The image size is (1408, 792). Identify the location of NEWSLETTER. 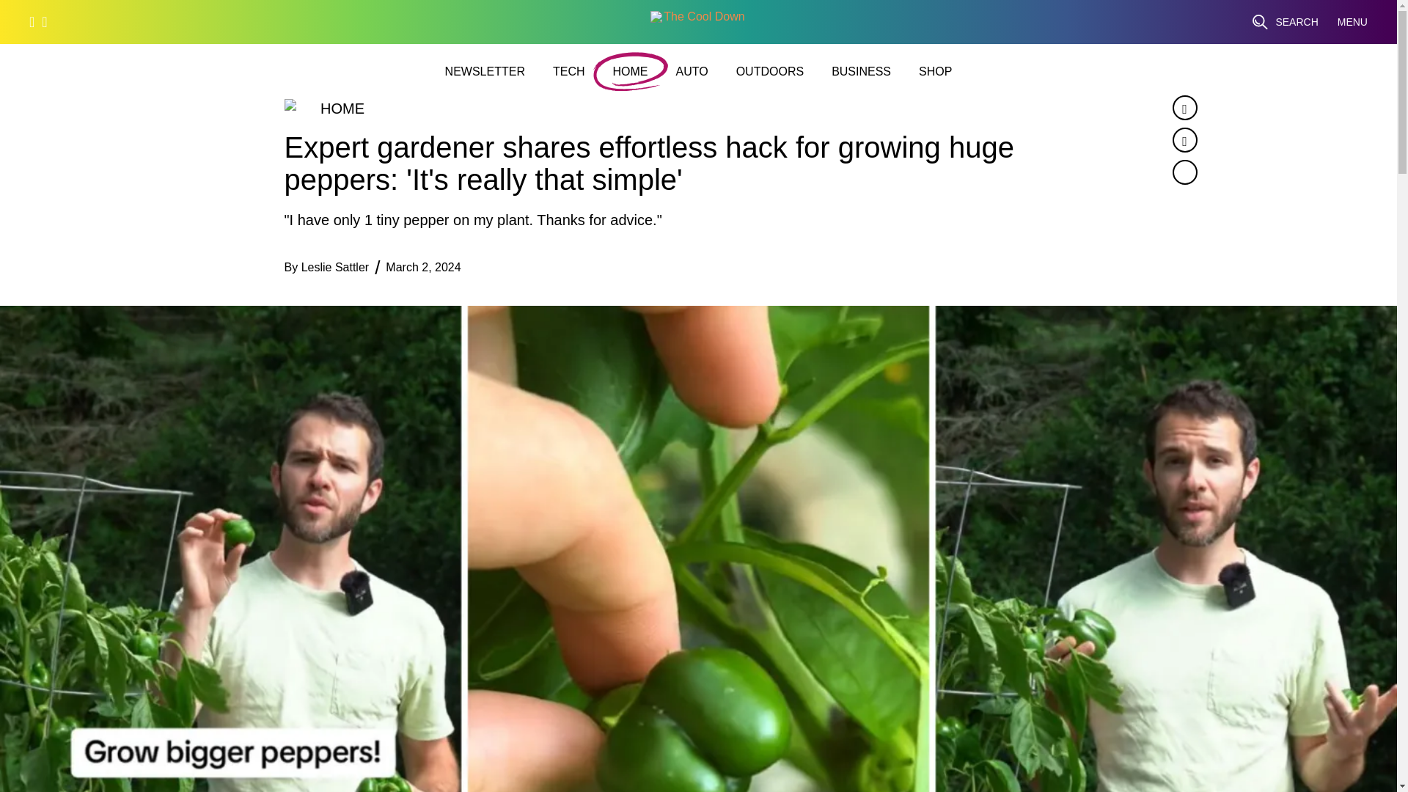
(485, 71).